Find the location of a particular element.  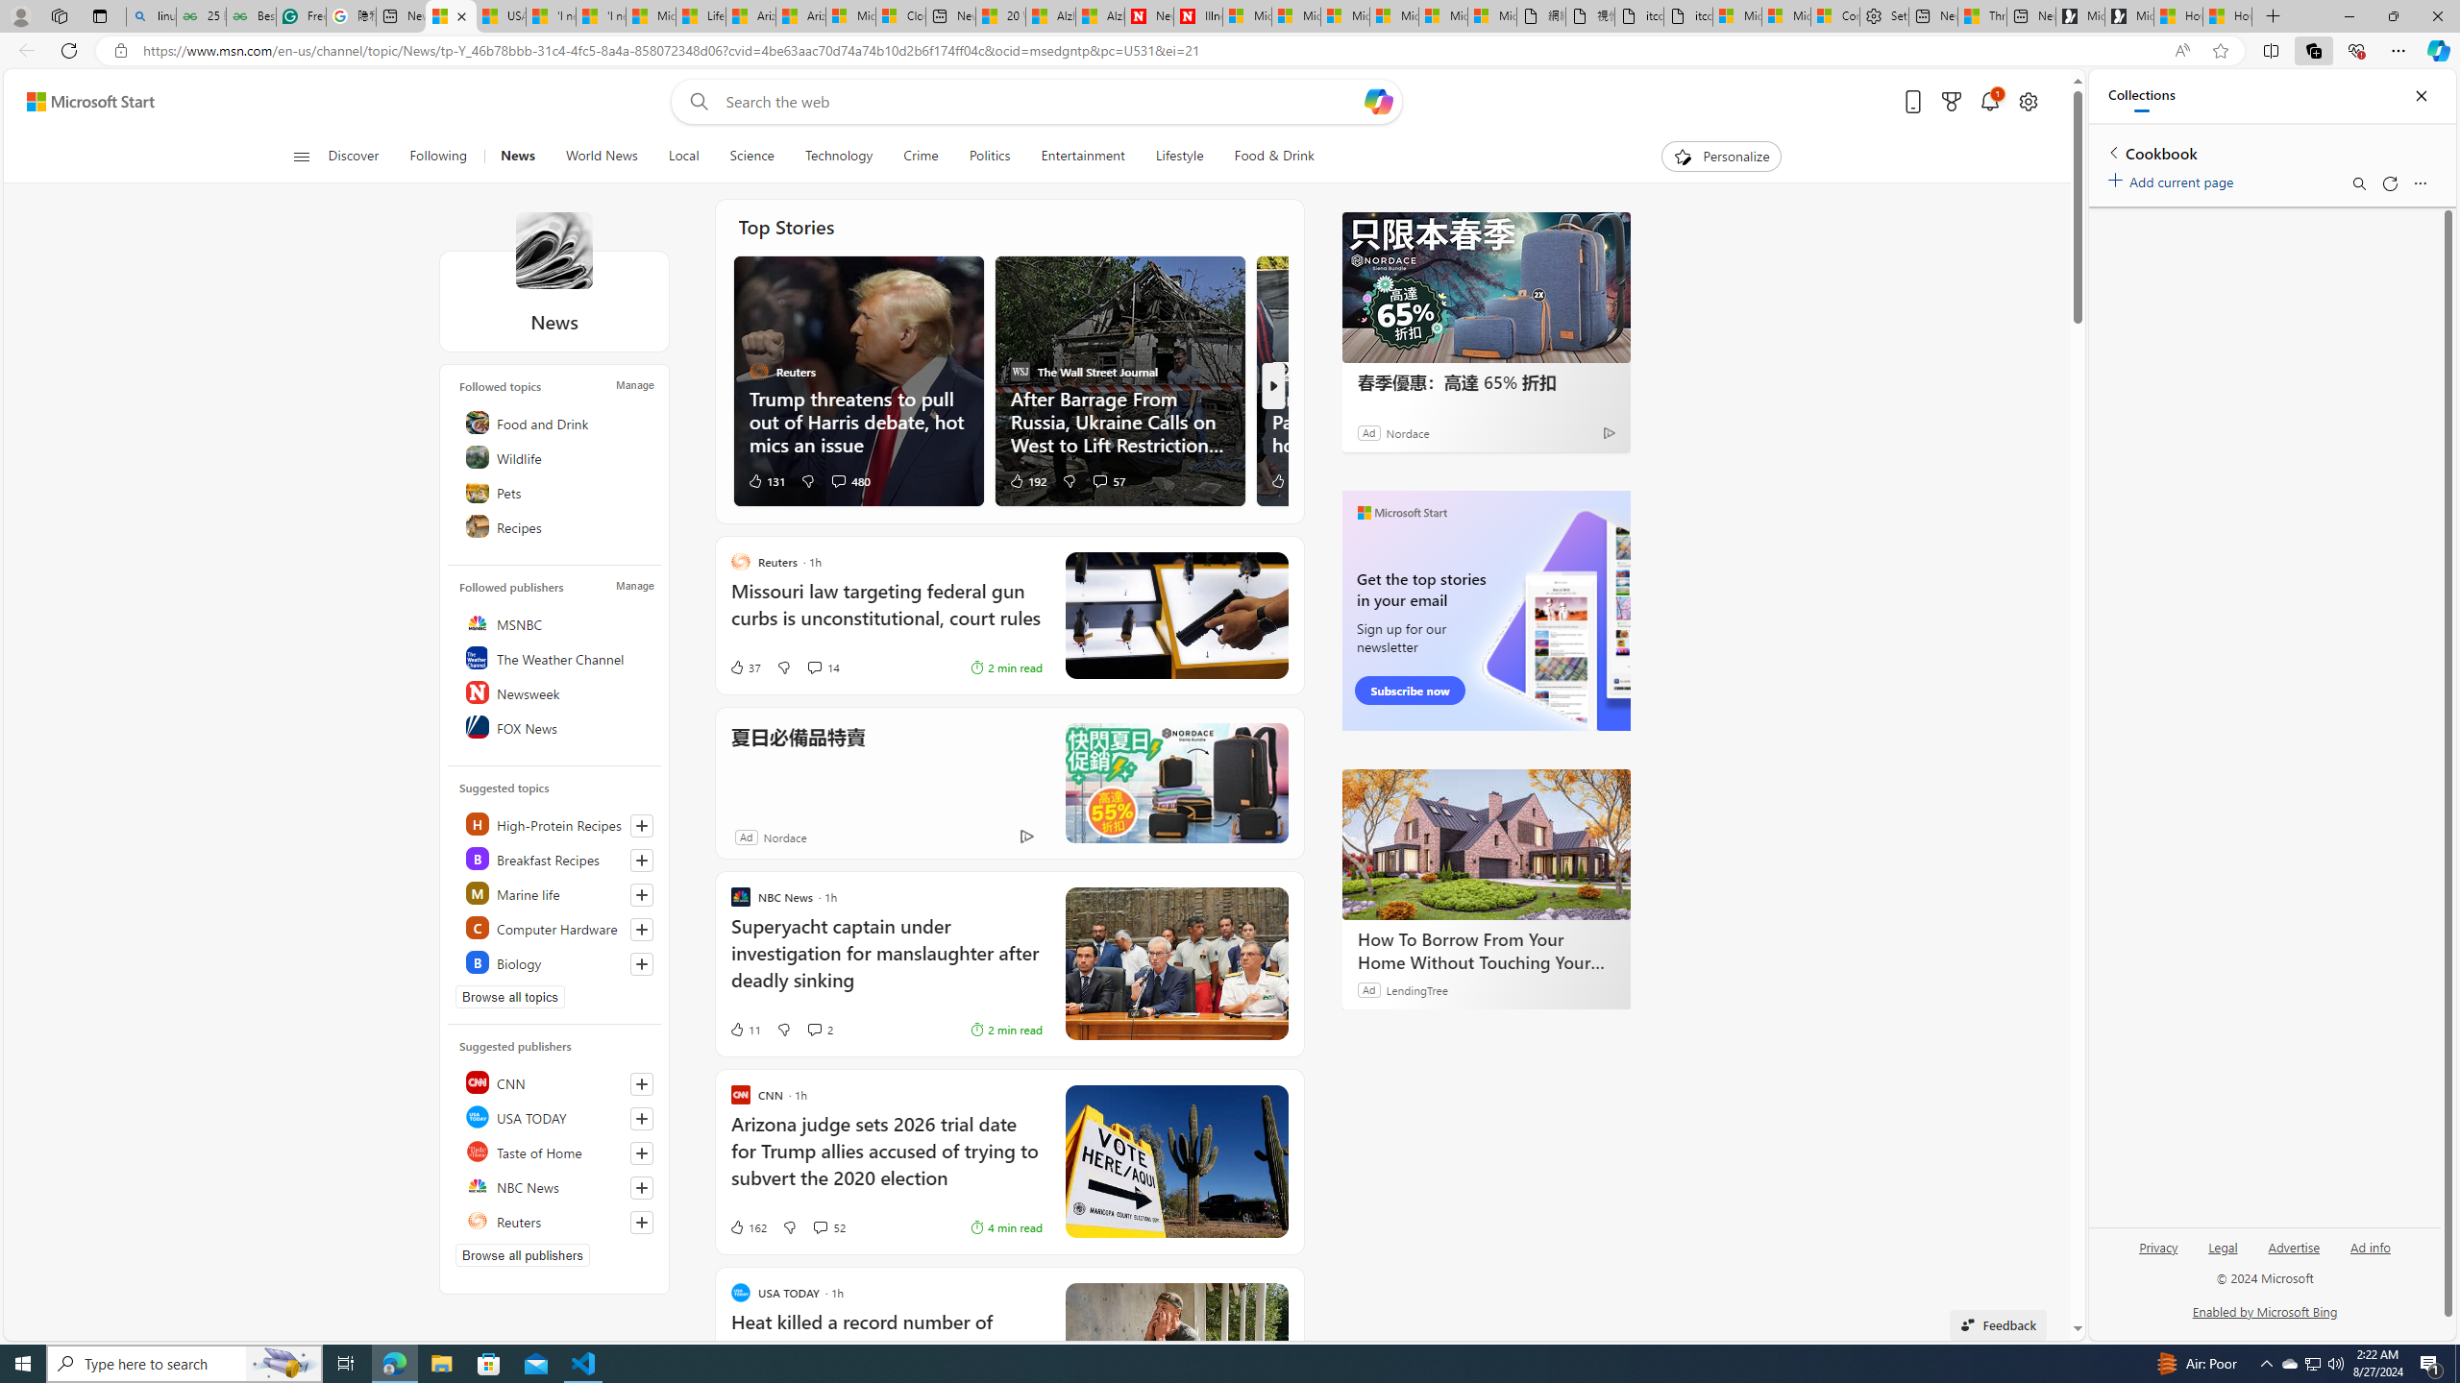

192 Like is located at coordinates (1028, 480).